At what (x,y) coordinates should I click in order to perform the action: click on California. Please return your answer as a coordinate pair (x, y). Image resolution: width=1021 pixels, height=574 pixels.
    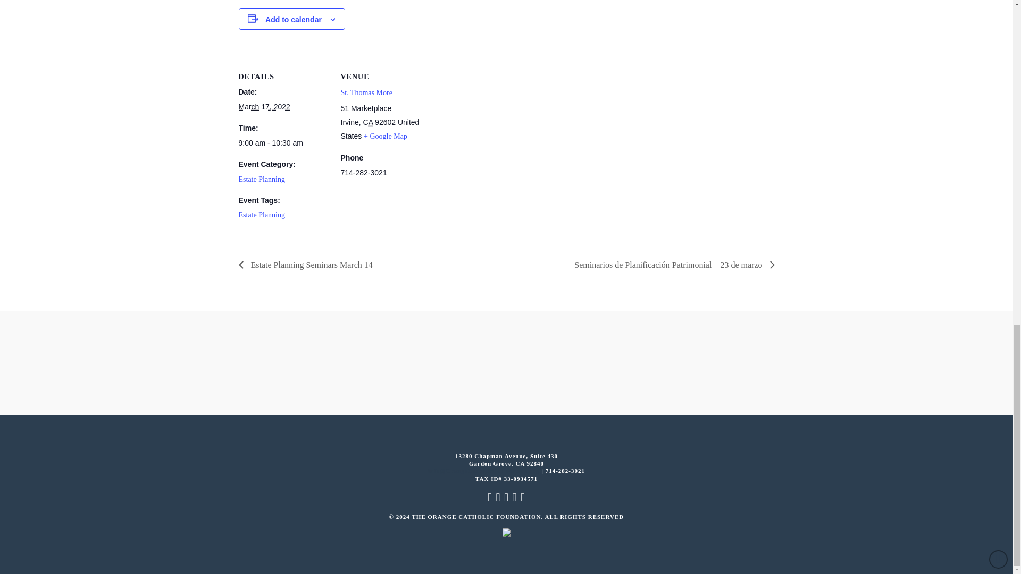
    Looking at the image, I should click on (368, 122).